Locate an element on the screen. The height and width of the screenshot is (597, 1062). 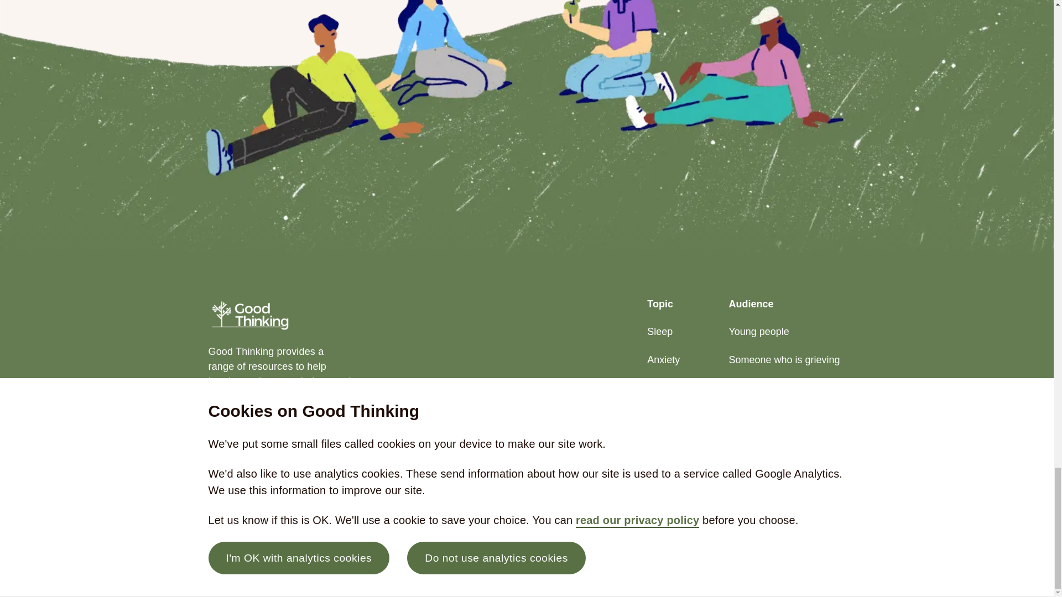
Someone who is grieving is located at coordinates (787, 360).